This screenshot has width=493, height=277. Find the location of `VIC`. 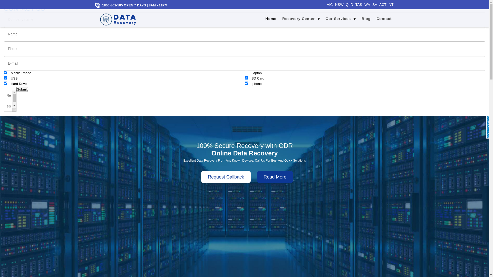

VIC is located at coordinates (330, 5).